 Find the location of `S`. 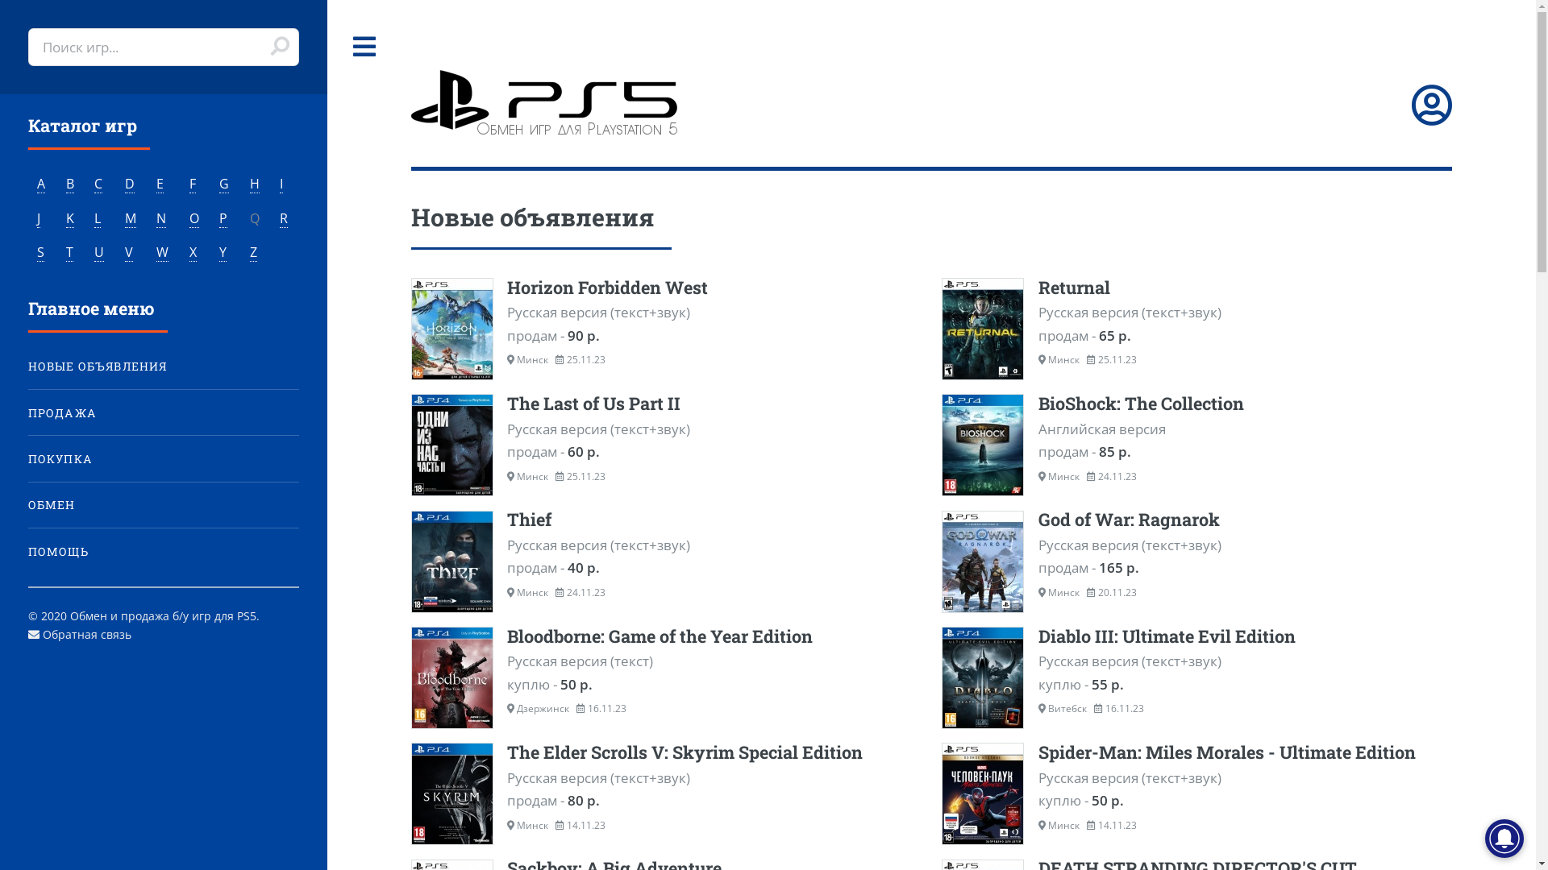

S is located at coordinates (40, 253).